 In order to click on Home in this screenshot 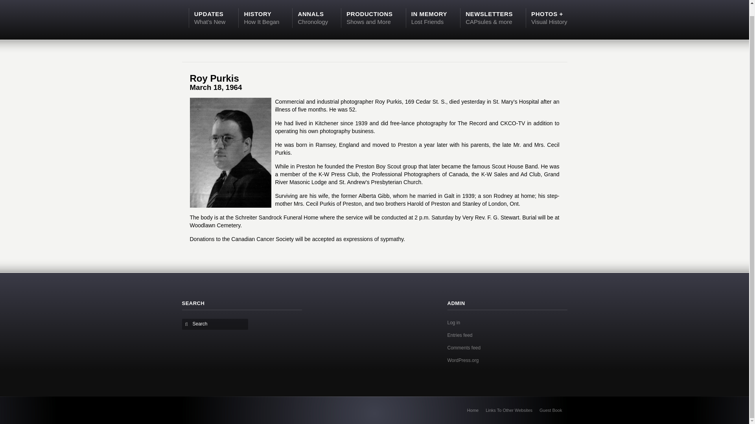, I will do `click(473, 410)`.